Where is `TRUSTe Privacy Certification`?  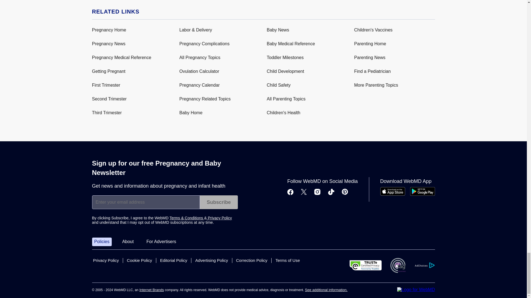 TRUSTe Privacy Certification is located at coordinates (366, 265).